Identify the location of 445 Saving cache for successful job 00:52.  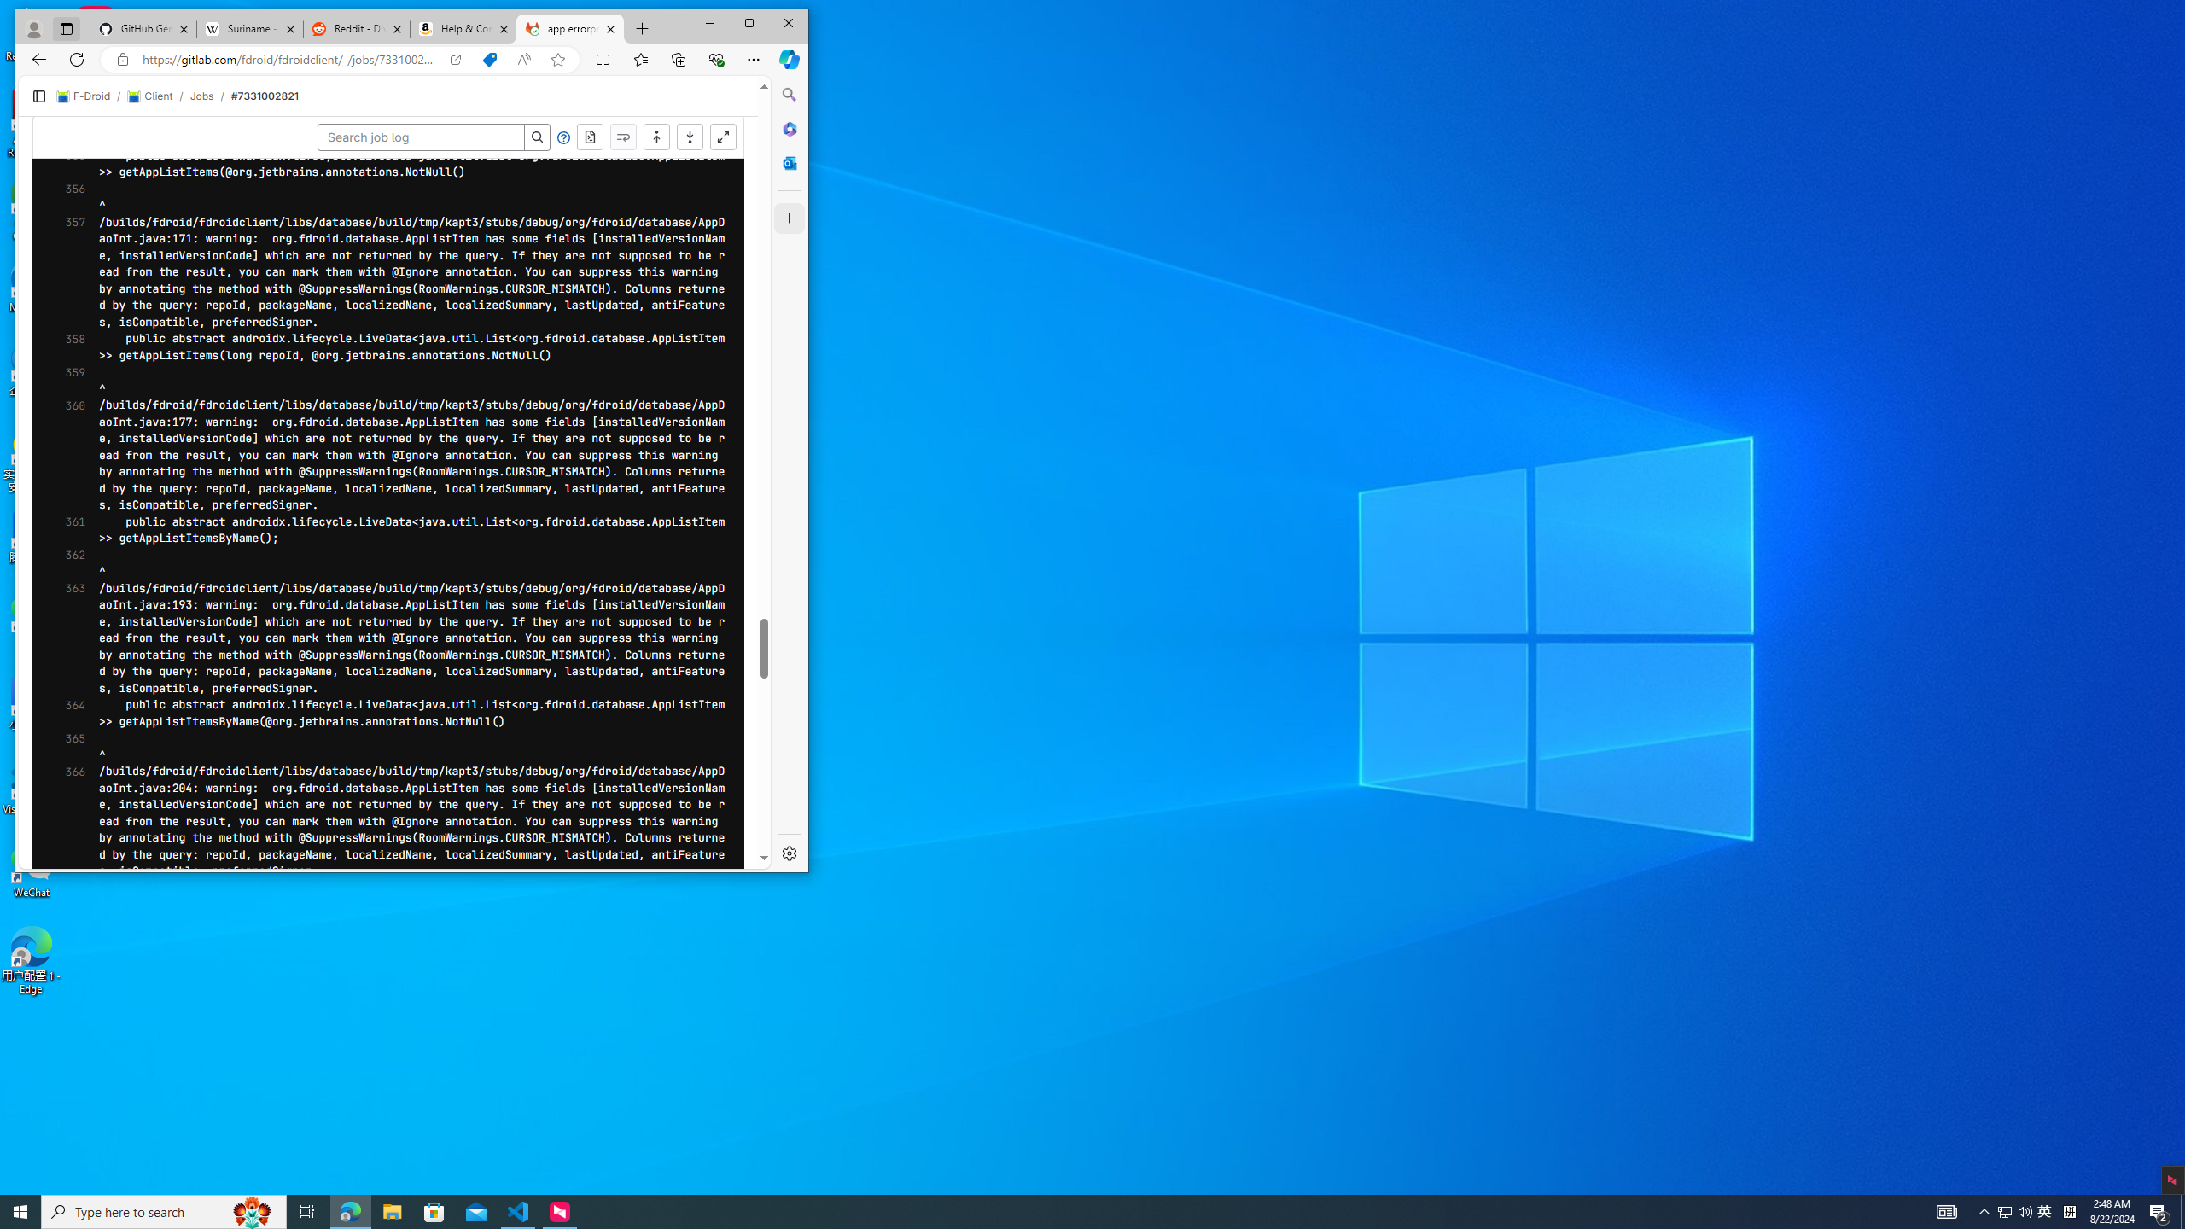
(836, 1183).